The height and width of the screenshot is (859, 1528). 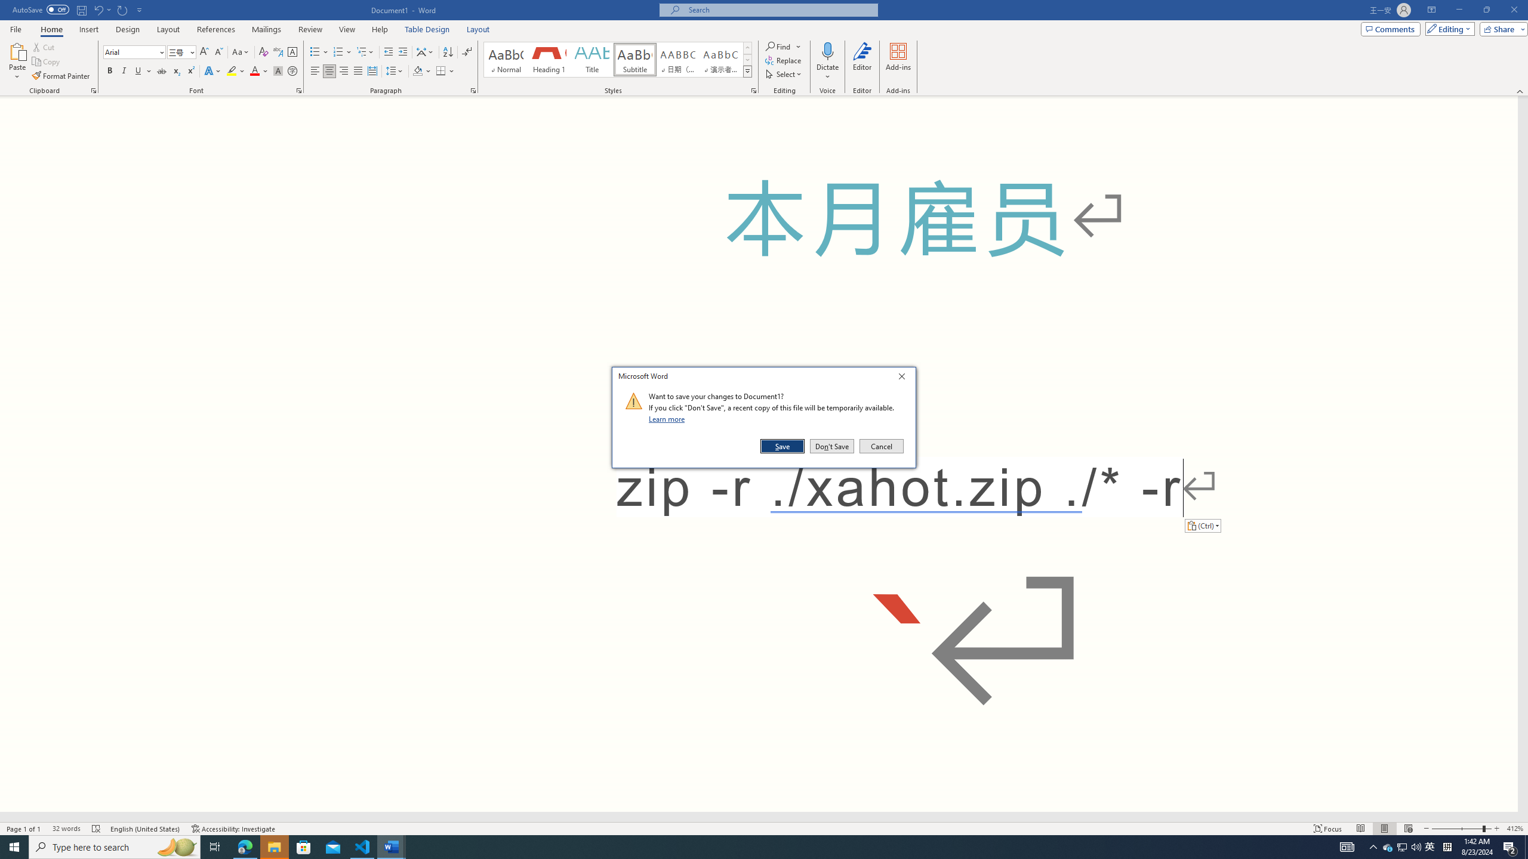 What do you see at coordinates (759, 817) in the screenshot?
I see `Class: NetUIScrollBar` at bounding box center [759, 817].